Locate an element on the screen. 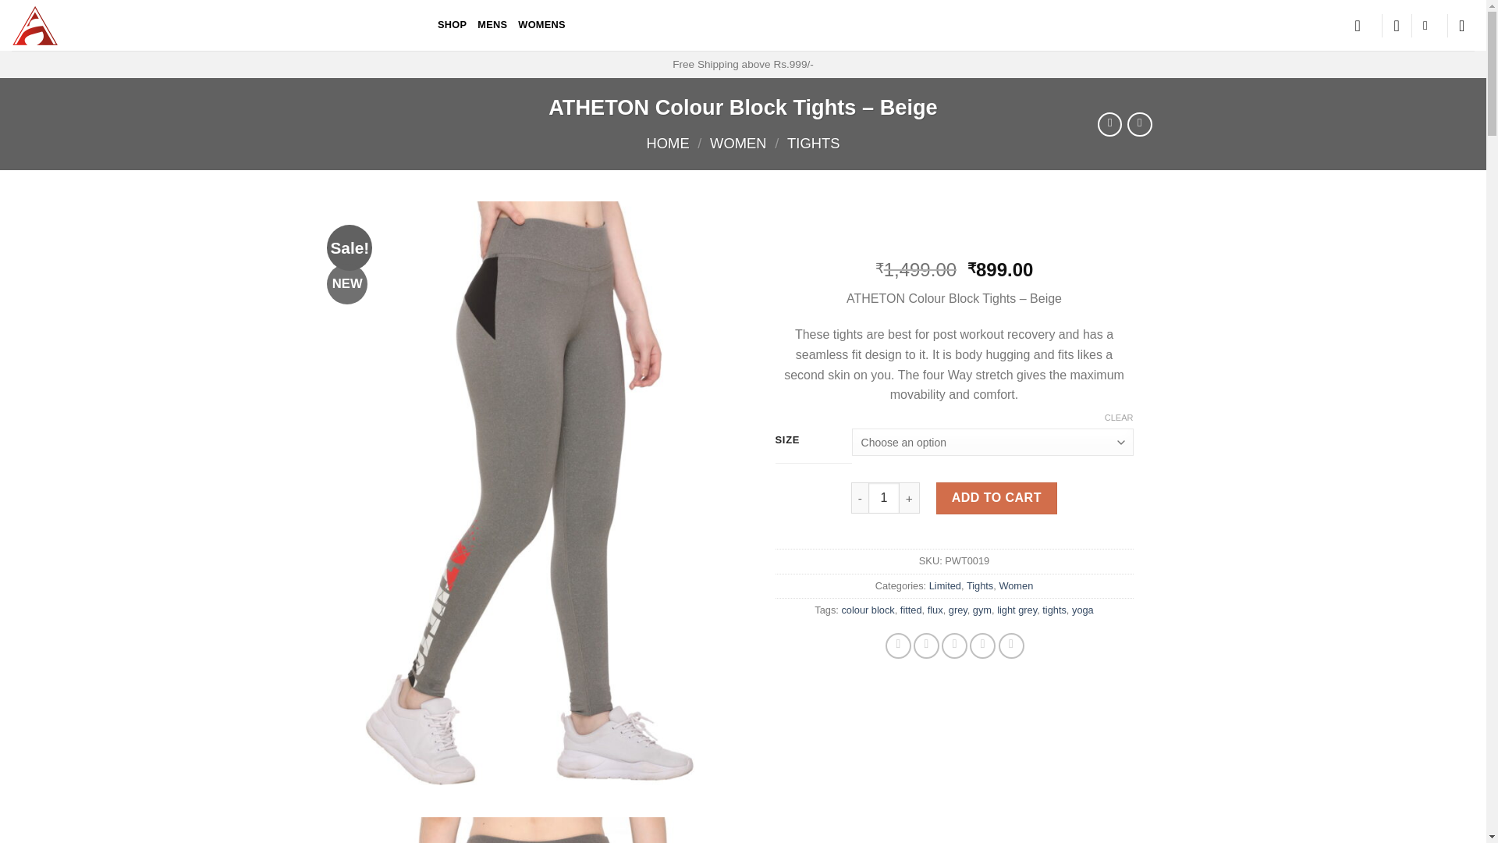  Qty is located at coordinates (884, 498).